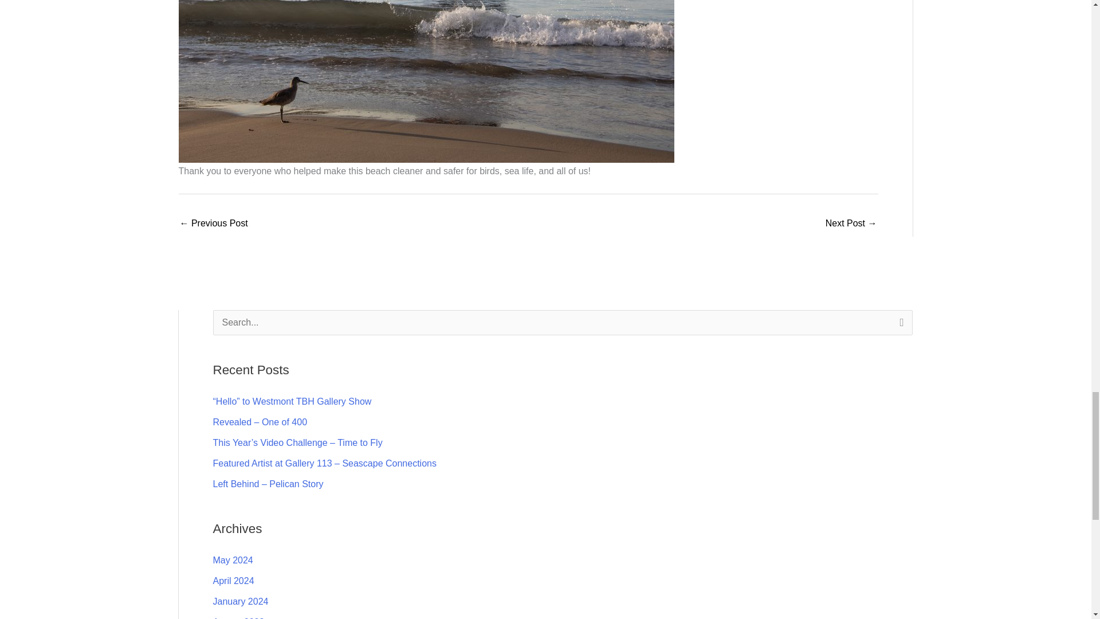 Image resolution: width=1100 pixels, height=619 pixels. Describe the element at coordinates (851, 224) in the screenshot. I see `A New Dawn` at that location.